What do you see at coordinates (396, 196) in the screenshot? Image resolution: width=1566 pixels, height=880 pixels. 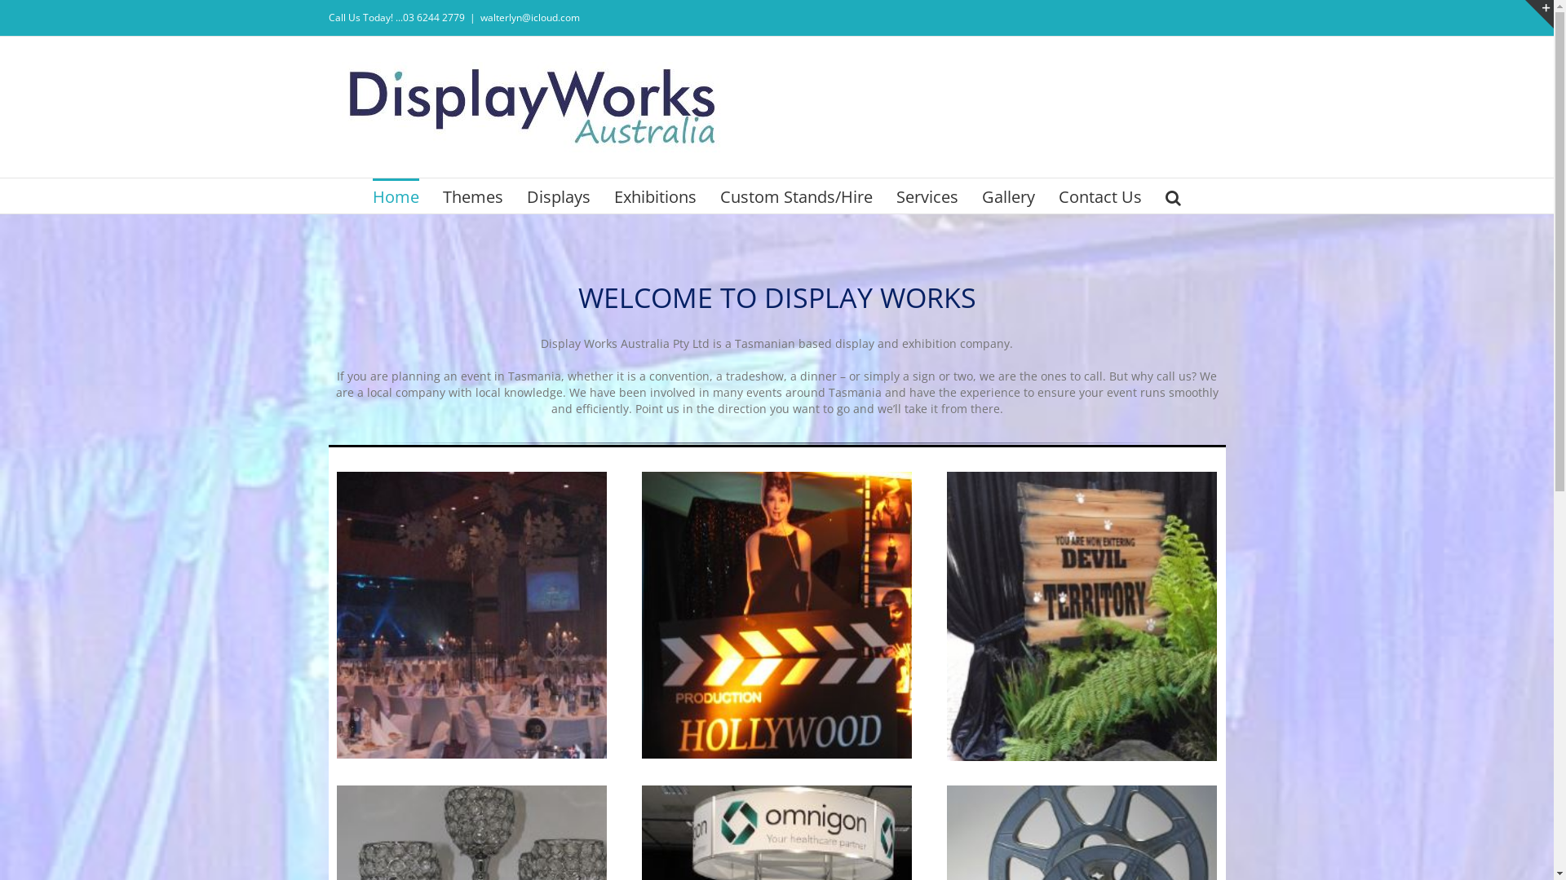 I see `Home` at bounding box center [396, 196].